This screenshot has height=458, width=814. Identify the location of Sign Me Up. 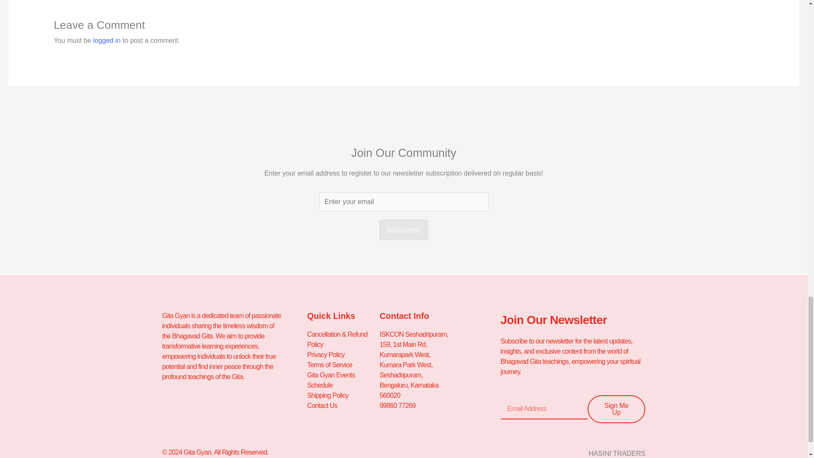
(616, 409).